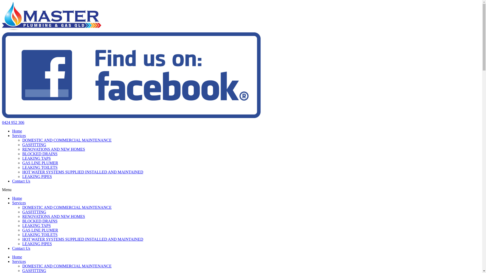 The image size is (486, 273). I want to click on 0424 952 306, so click(13, 122).